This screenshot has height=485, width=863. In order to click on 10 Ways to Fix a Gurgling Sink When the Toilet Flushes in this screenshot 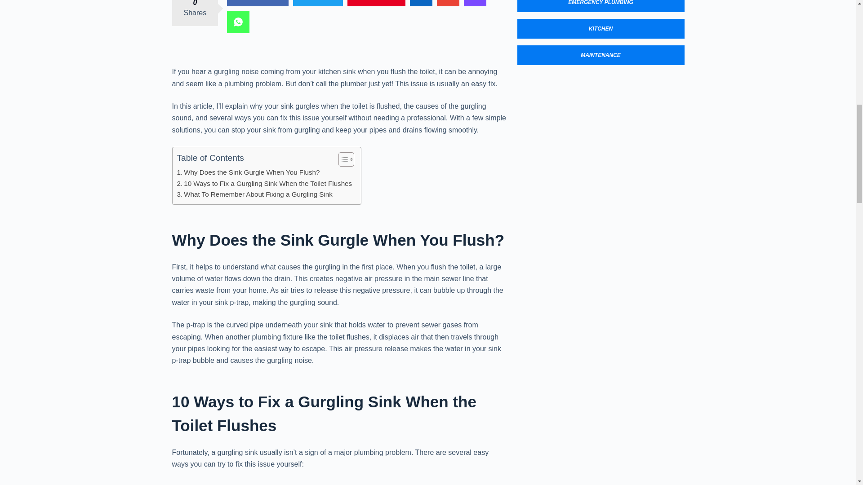, I will do `click(264, 183)`.